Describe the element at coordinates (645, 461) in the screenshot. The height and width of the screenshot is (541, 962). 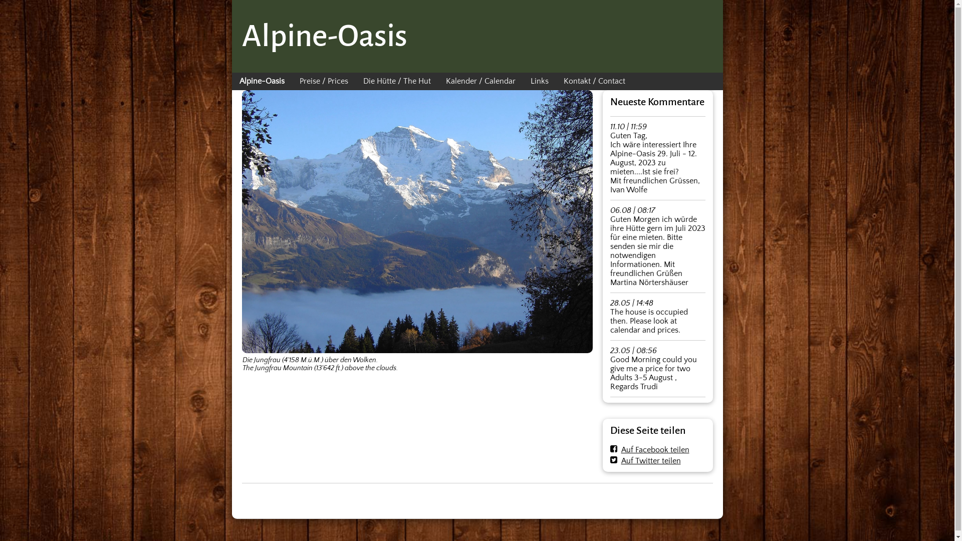
I see `Auf Twitter teilen` at that location.